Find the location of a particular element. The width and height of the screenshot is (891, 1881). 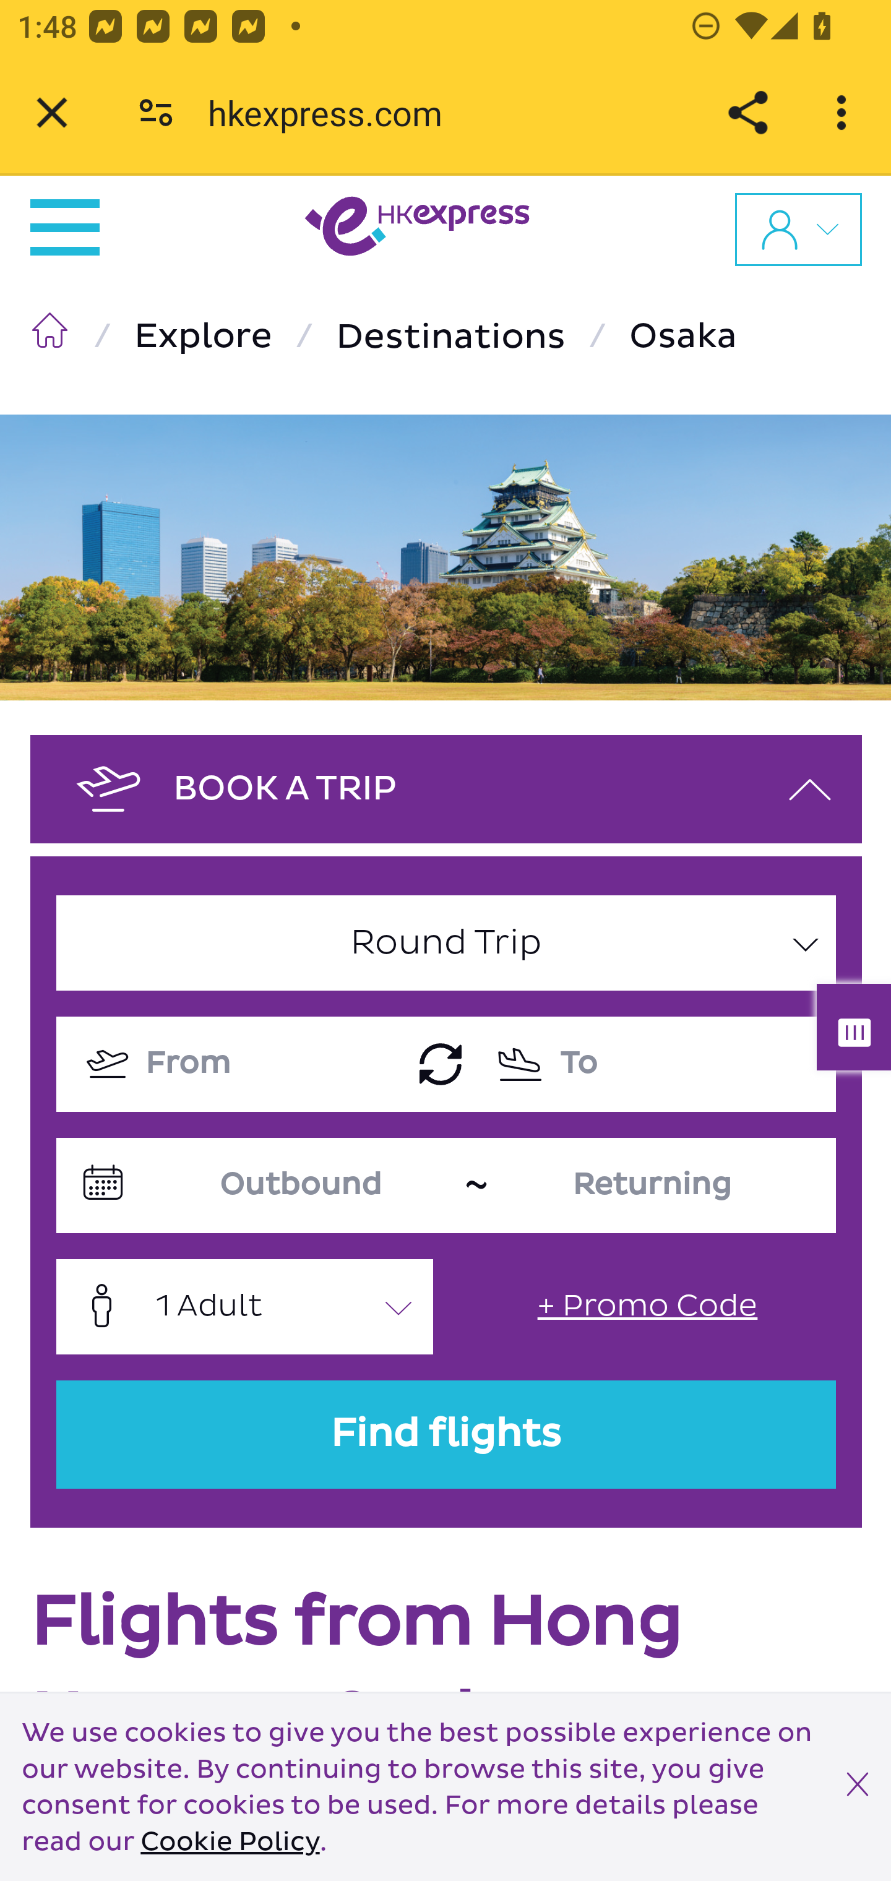

Destinations  is located at coordinates (455, 337).